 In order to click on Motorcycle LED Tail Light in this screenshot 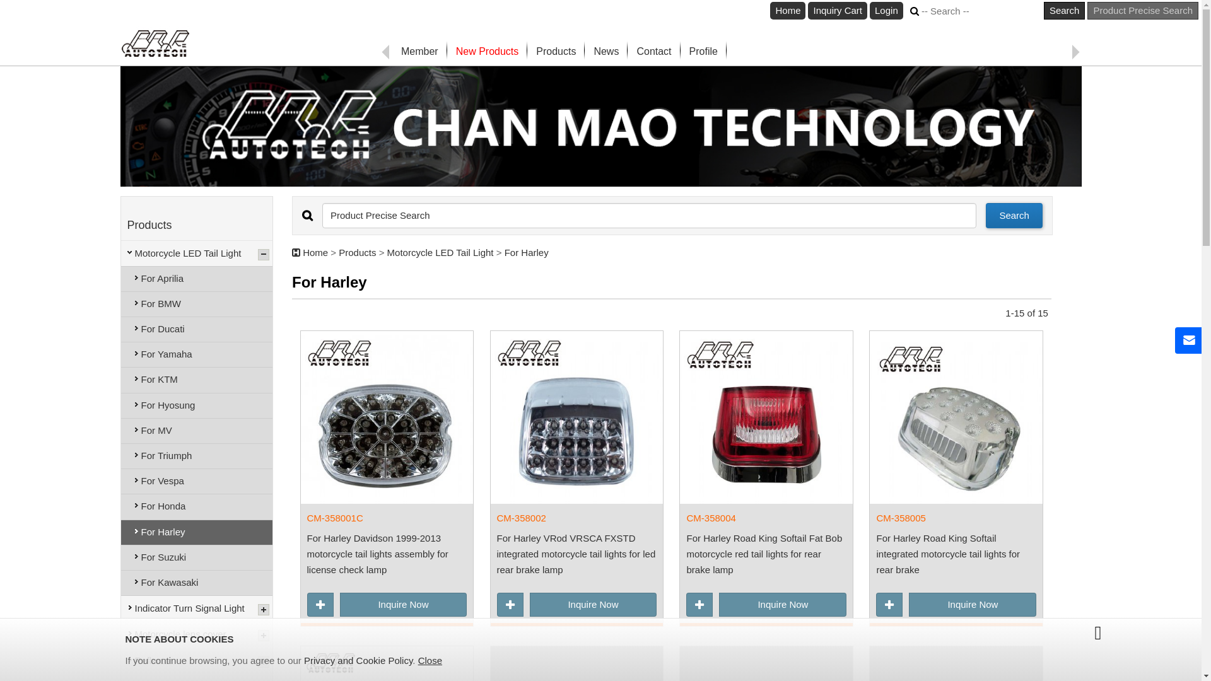, I will do `click(442, 252)`.